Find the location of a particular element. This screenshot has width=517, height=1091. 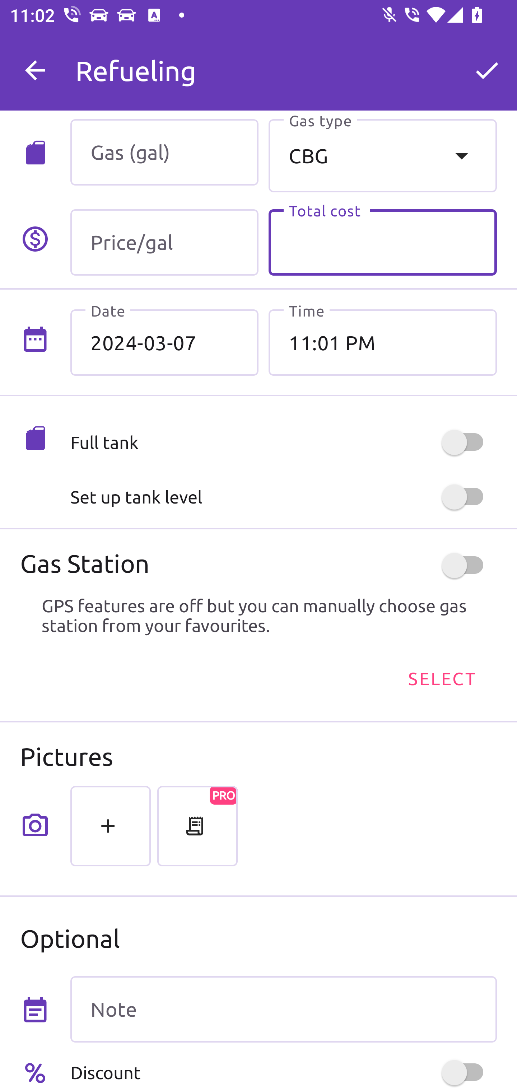

SELECT is located at coordinates (441, 678).